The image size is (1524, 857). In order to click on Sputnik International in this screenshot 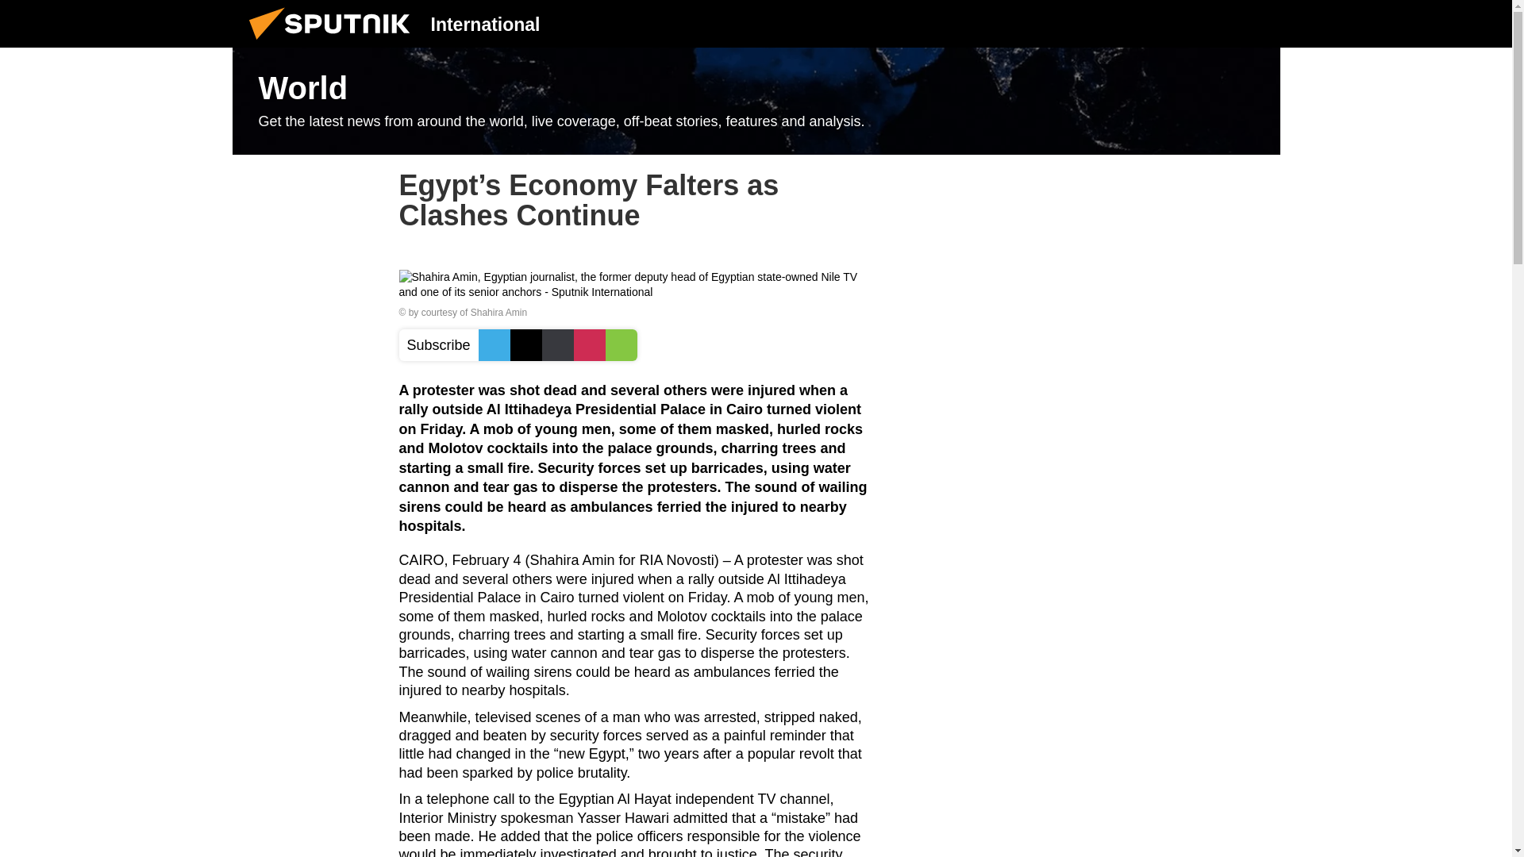, I will do `click(334, 43)`.